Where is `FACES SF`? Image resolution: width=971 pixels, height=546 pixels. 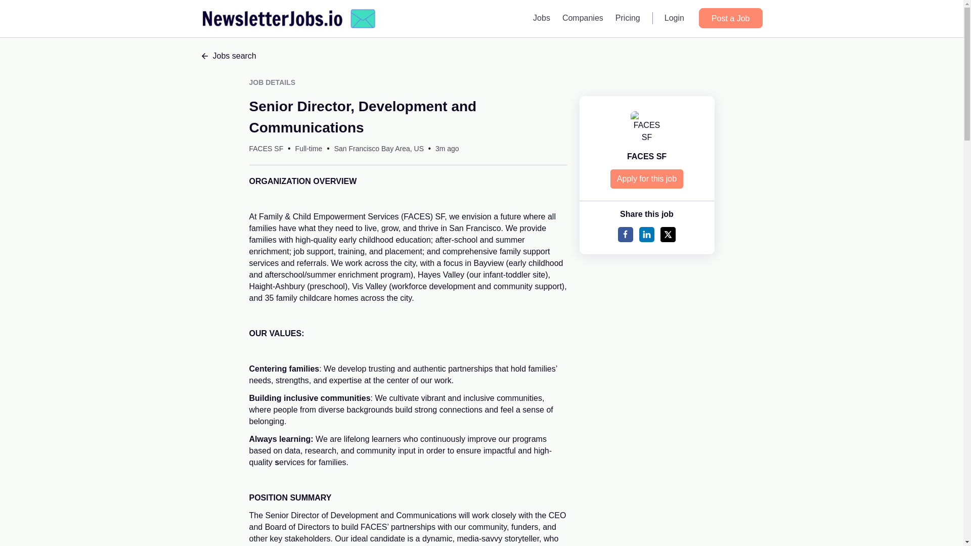
FACES SF is located at coordinates (266, 149).